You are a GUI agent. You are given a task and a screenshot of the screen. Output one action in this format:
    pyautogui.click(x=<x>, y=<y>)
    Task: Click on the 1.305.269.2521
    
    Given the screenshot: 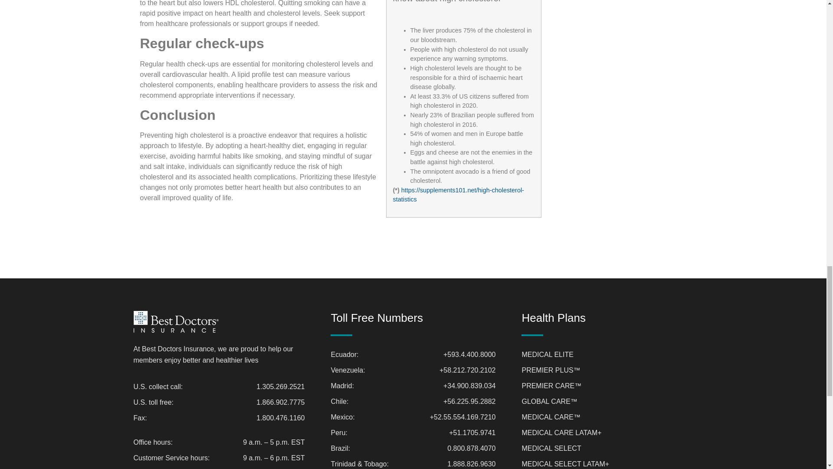 What is the action you would take?
    pyautogui.click(x=280, y=386)
    